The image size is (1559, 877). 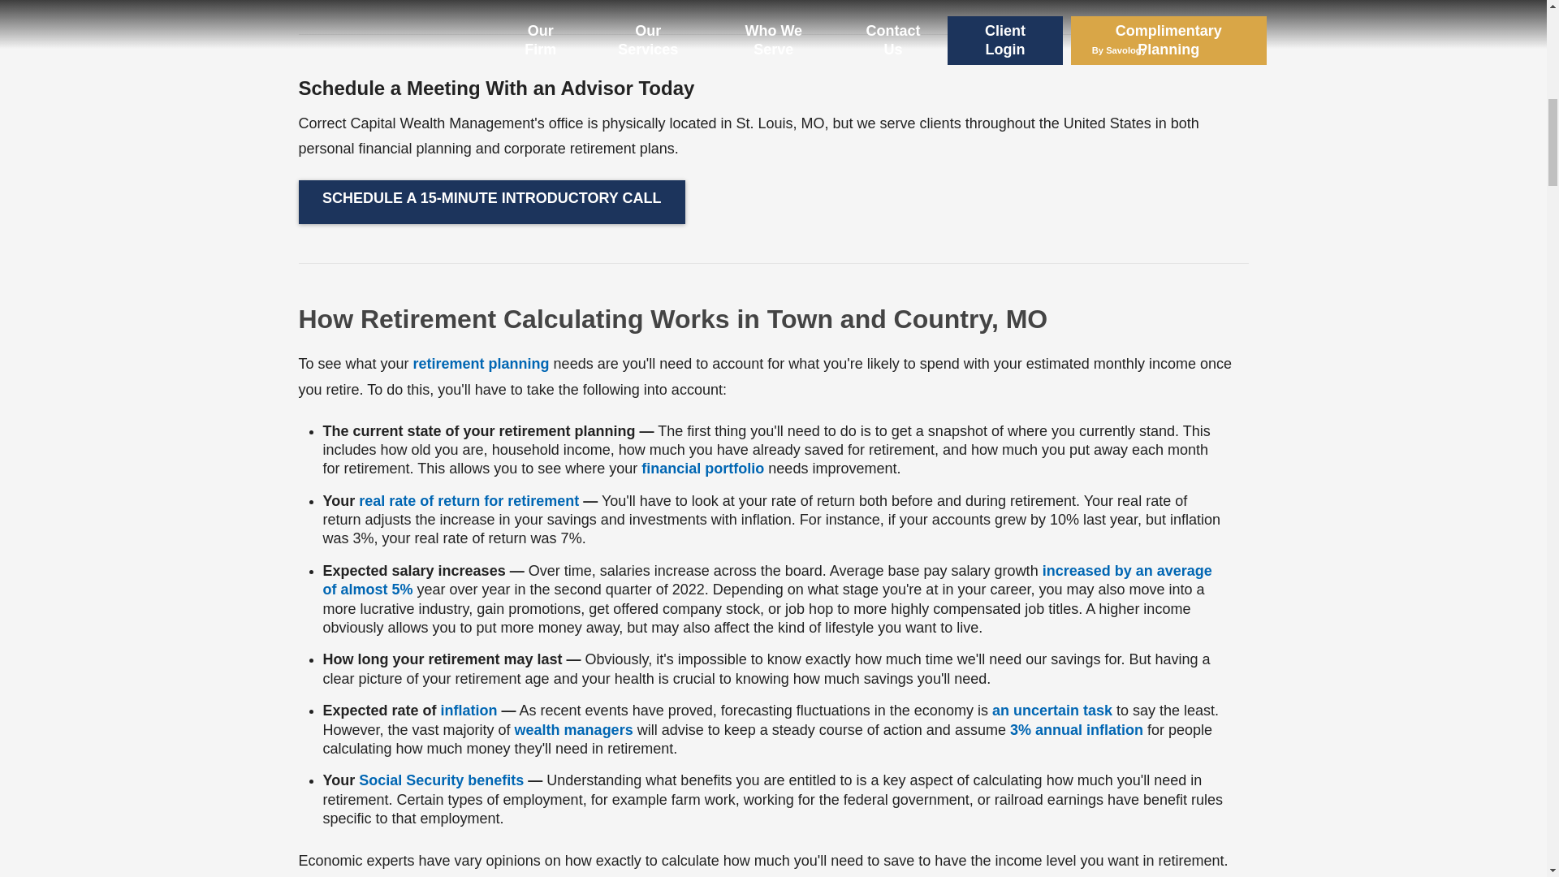 What do you see at coordinates (1052, 710) in the screenshot?
I see `an uncertain task` at bounding box center [1052, 710].